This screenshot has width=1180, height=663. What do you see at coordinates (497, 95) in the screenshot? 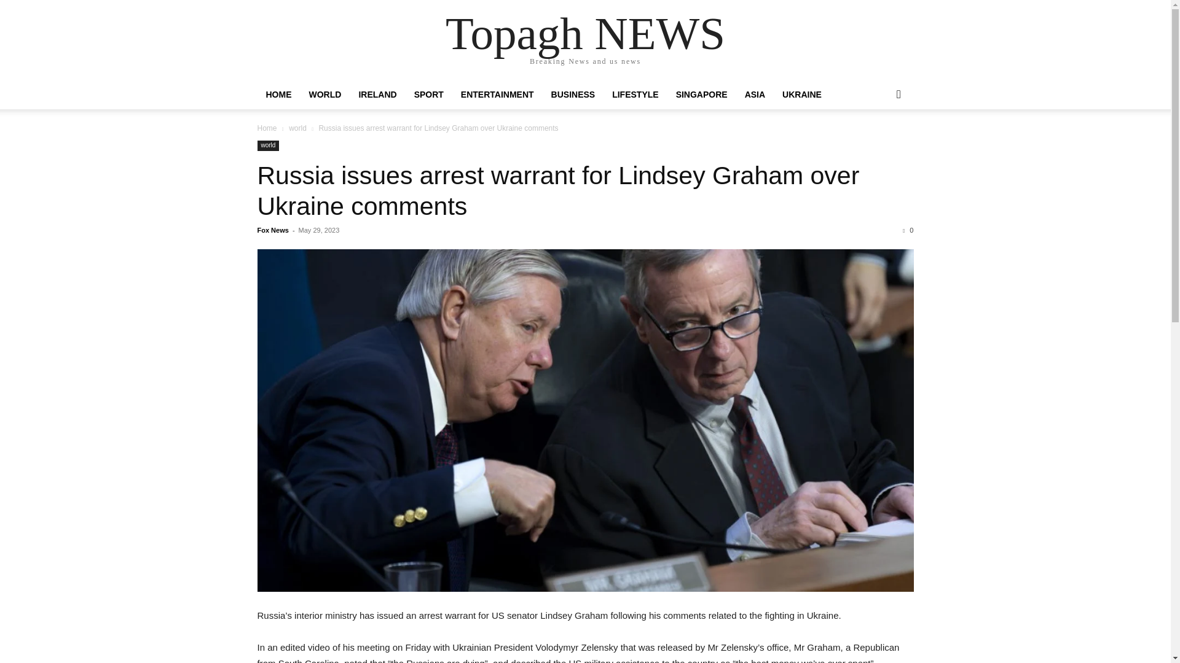
I see `ENTERTAINMENT` at bounding box center [497, 95].